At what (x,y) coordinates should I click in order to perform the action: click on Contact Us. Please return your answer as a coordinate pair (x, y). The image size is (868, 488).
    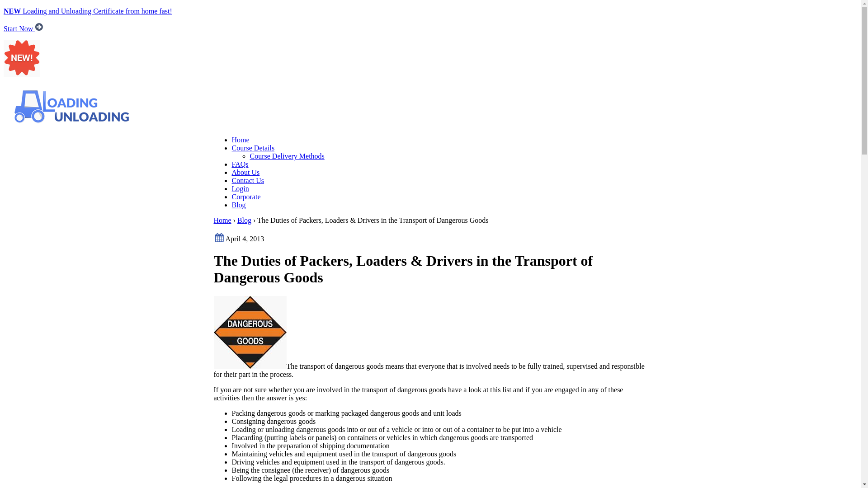
    Looking at the image, I should click on (248, 181).